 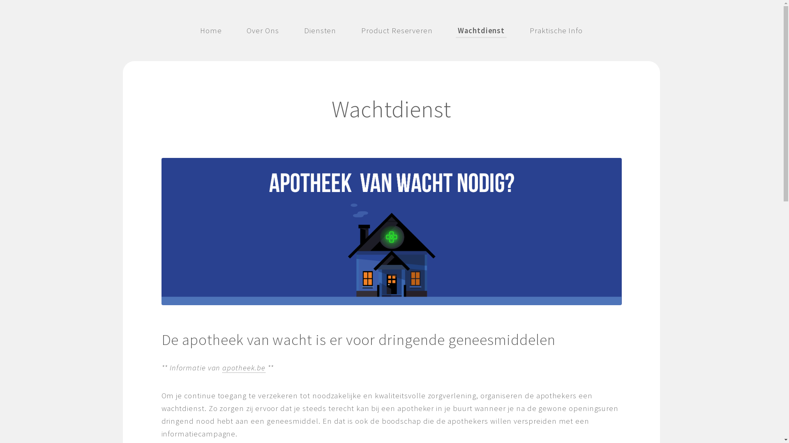 What do you see at coordinates (320, 30) in the screenshot?
I see `Diensten` at bounding box center [320, 30].